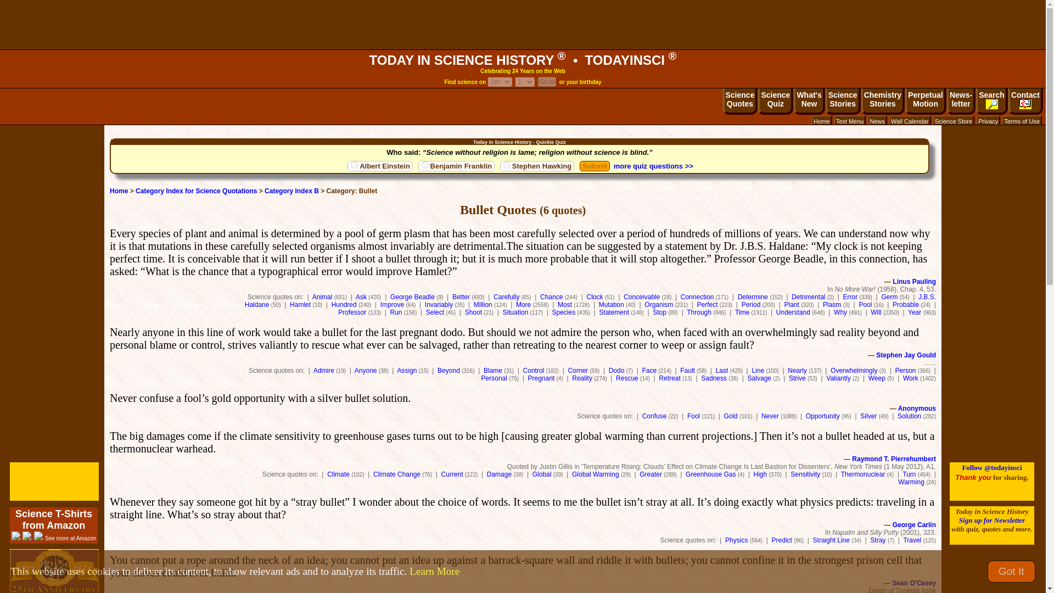 The width and height of the screenshot is (1054, 593). I want to click on Hundred, so click(344, 304).